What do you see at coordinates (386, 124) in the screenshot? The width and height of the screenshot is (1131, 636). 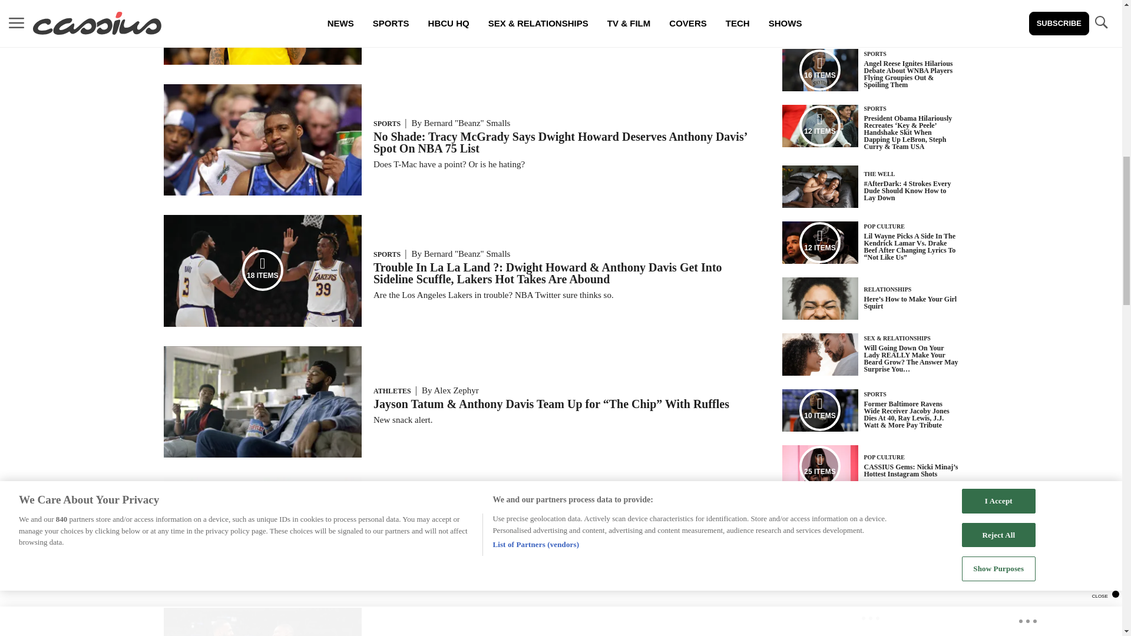 I see `SPORTS` at bounding box center [386, 124].